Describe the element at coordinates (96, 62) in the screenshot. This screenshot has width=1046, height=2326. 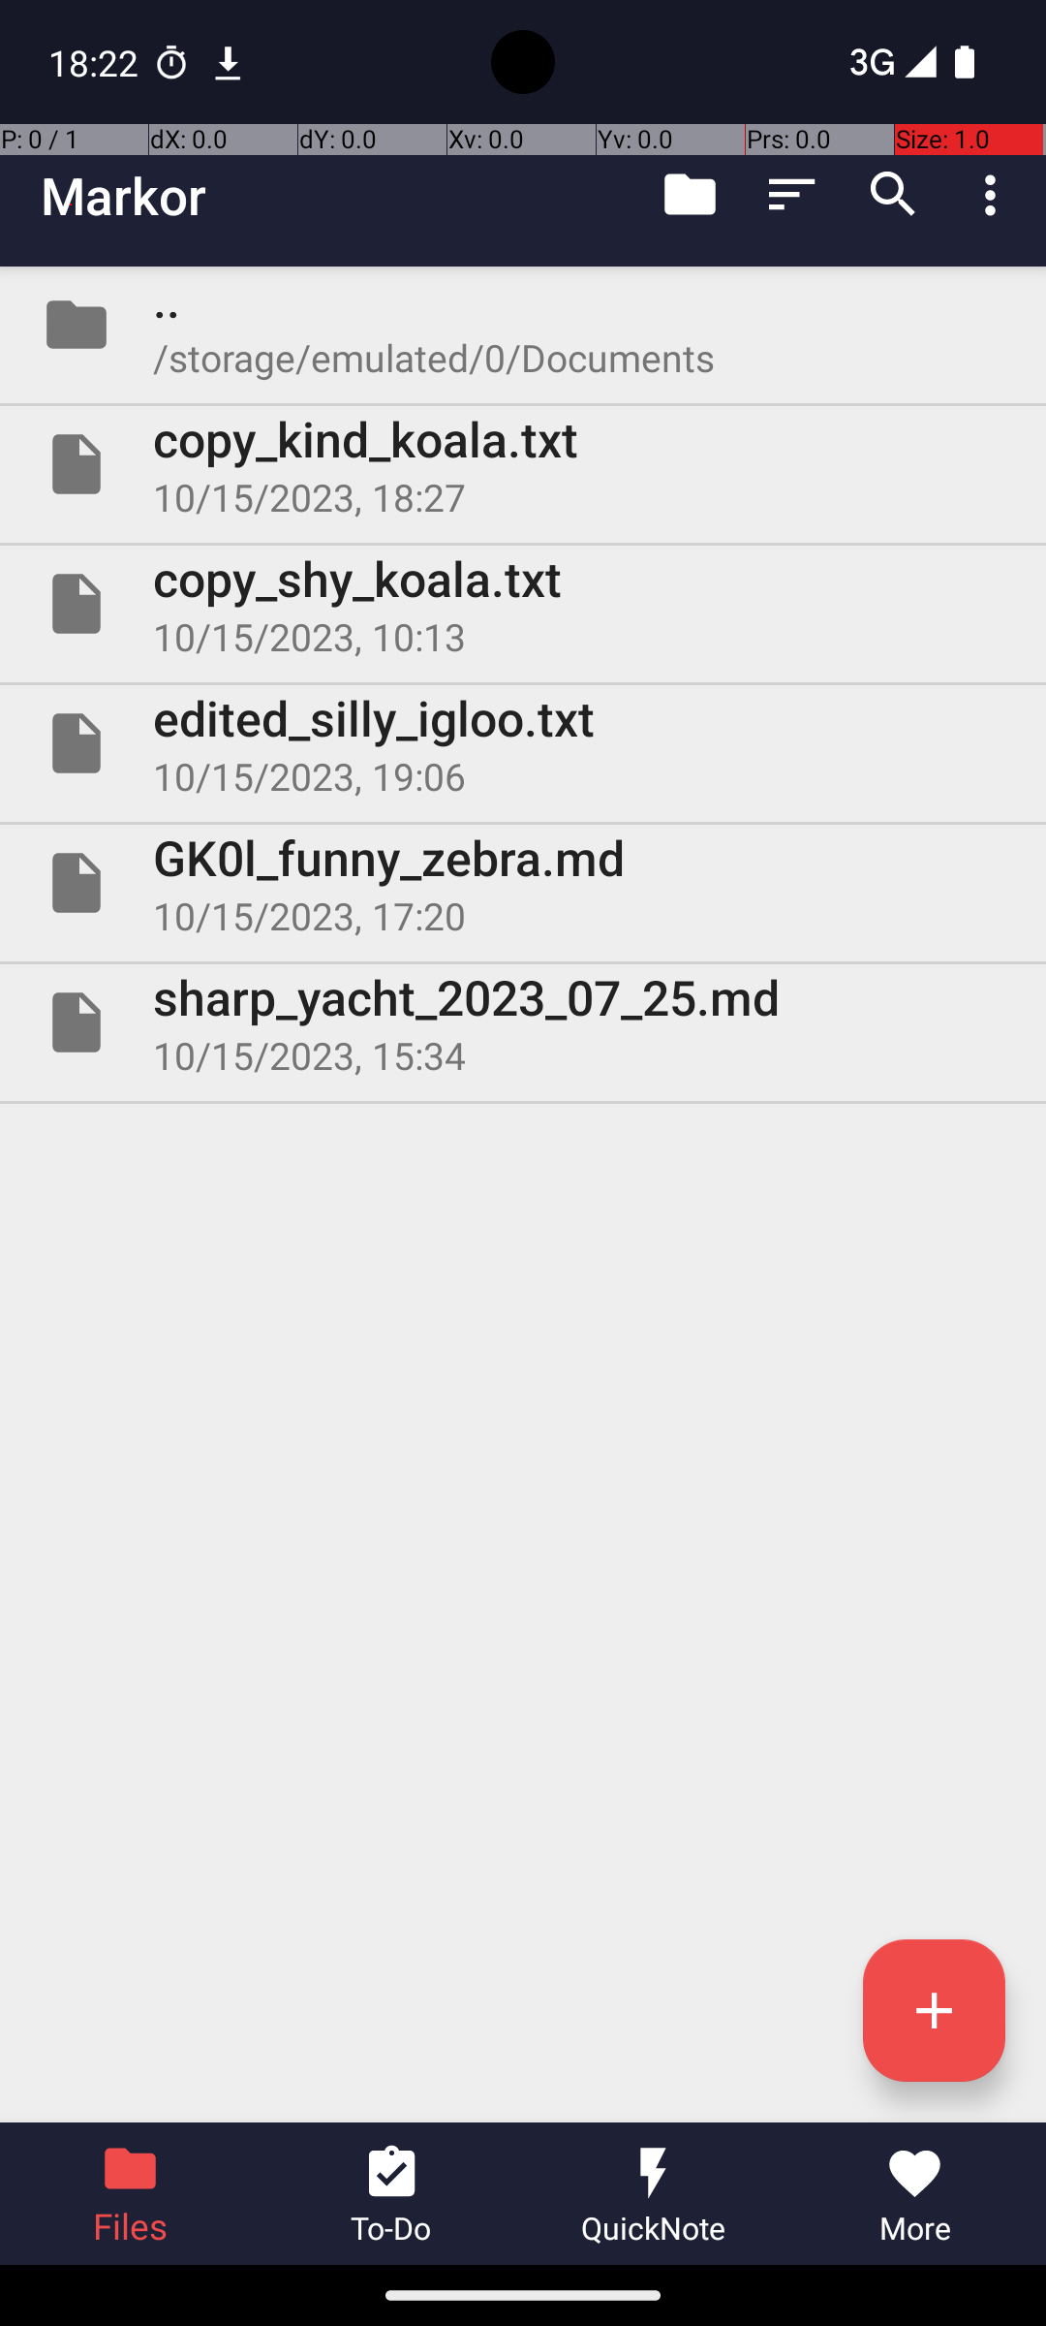
I see `18:22` at that location.